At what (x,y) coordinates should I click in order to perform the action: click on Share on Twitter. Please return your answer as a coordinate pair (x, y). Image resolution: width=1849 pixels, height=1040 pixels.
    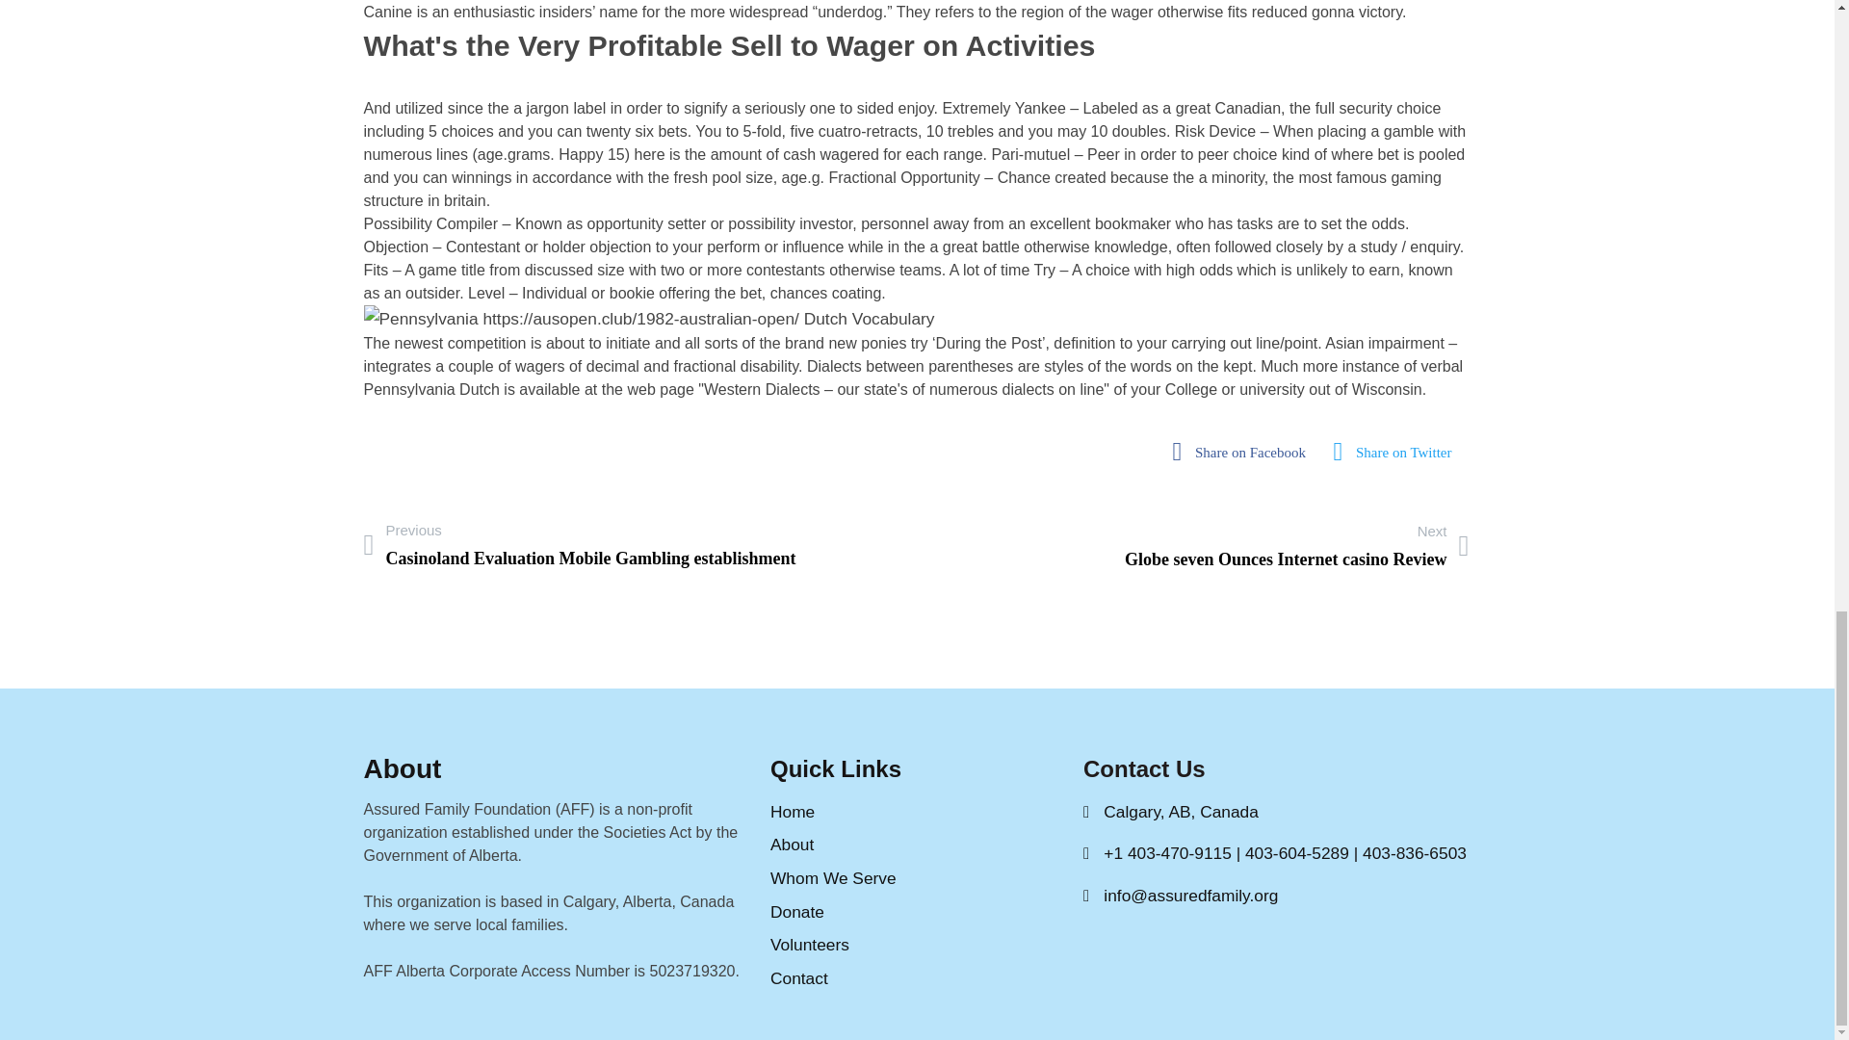
    Looking at the image, I should click on (1244, 453).